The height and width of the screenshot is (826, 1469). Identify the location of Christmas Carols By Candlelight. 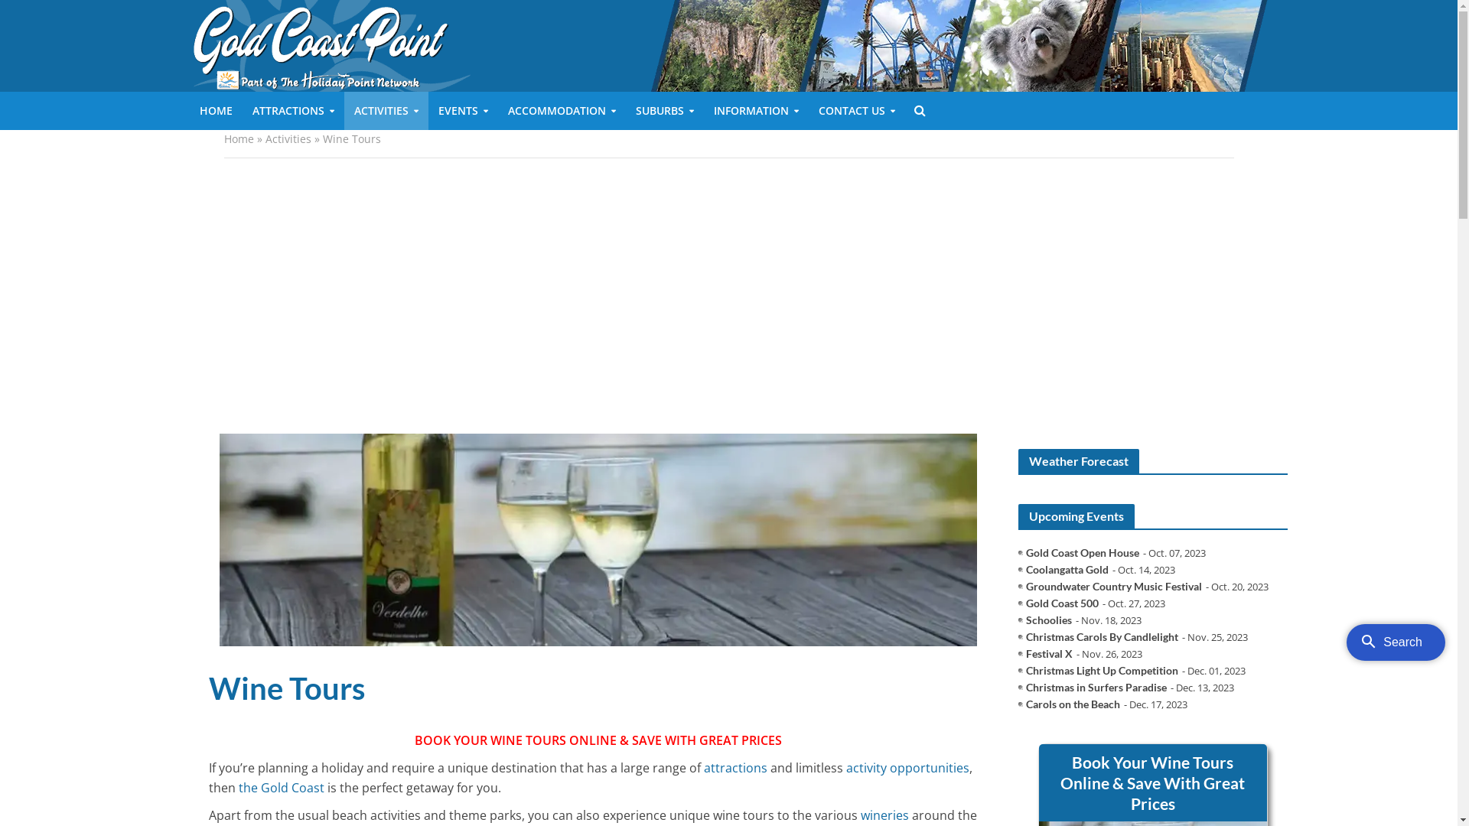
(1102, 637).